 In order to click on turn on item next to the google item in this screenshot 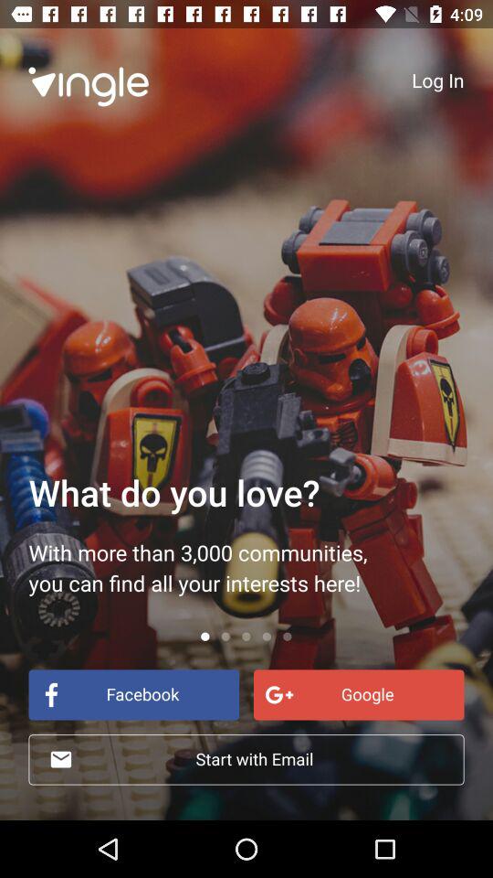, I will do `click(133, 695)`.